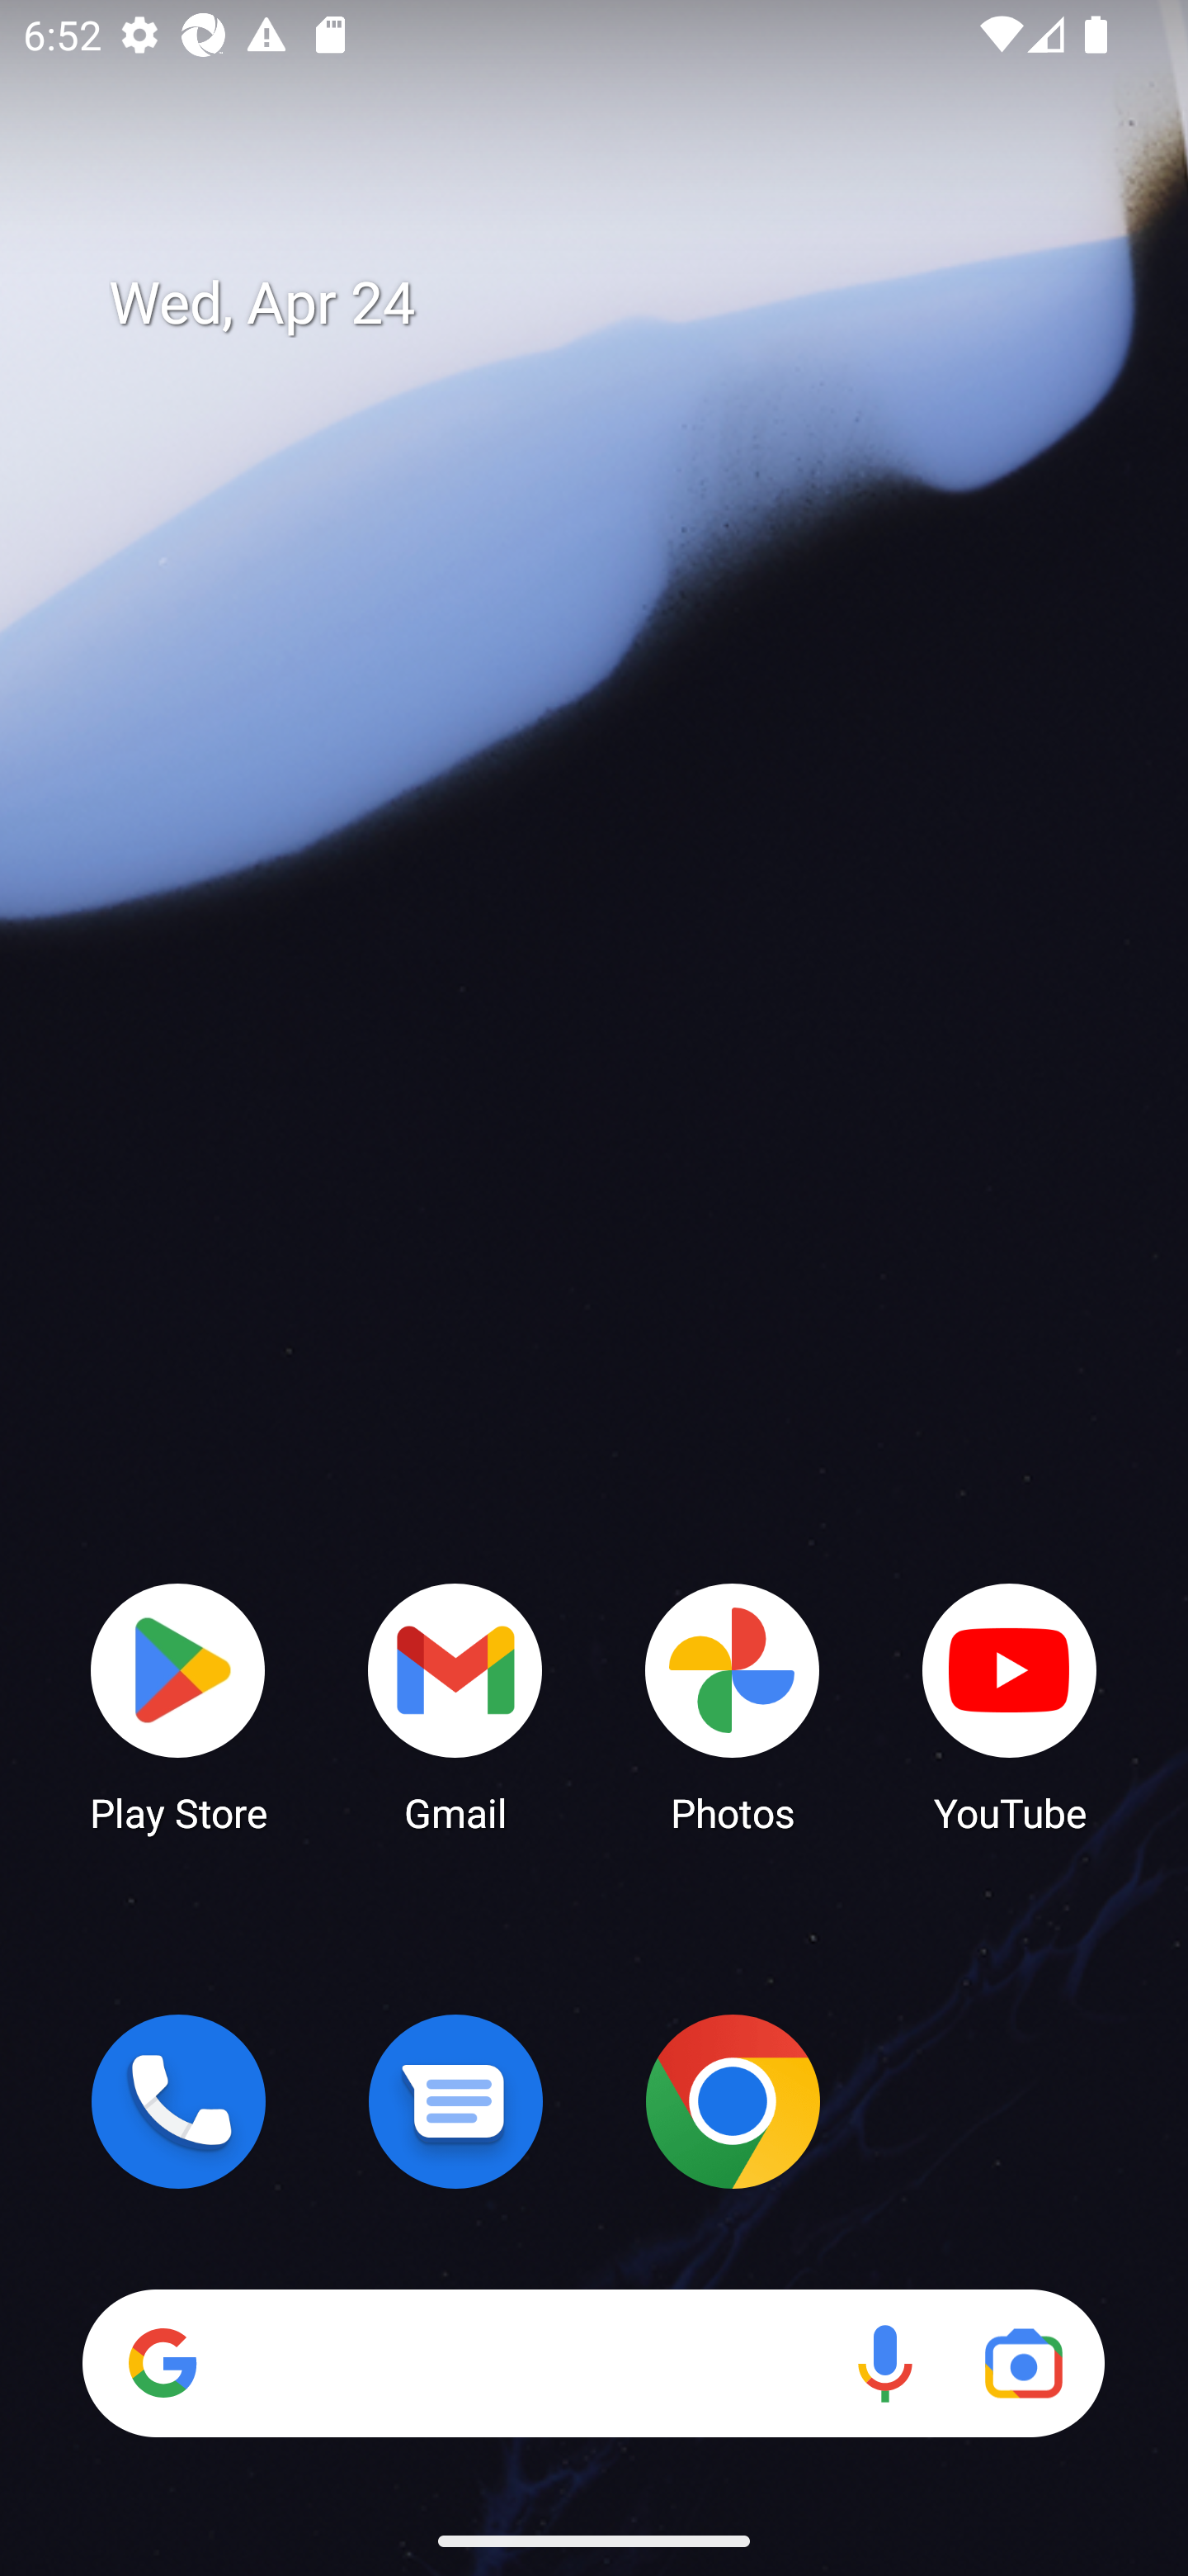  What do you see at coordinates (593, 2363) in the screenshot?
I see `Search Voice search Google Lens` at bounding box center [593, 2363].